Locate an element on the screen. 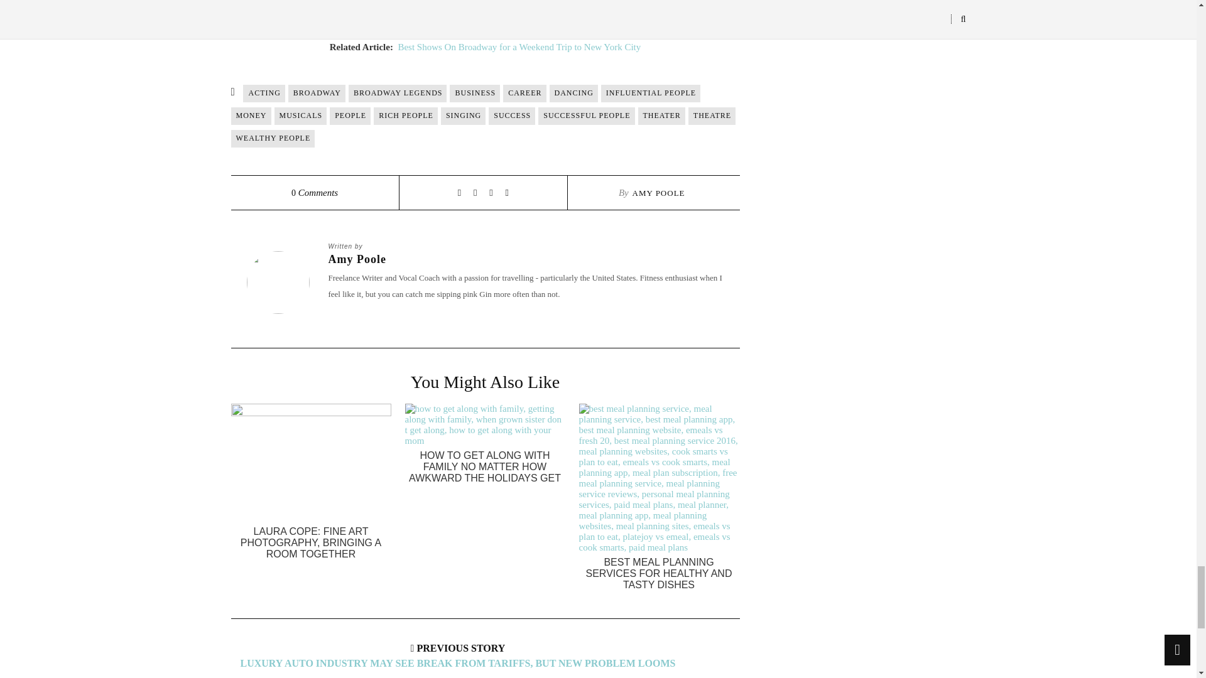  INFLUENTIAL PEOPLE is located at coordinates (651, 94).